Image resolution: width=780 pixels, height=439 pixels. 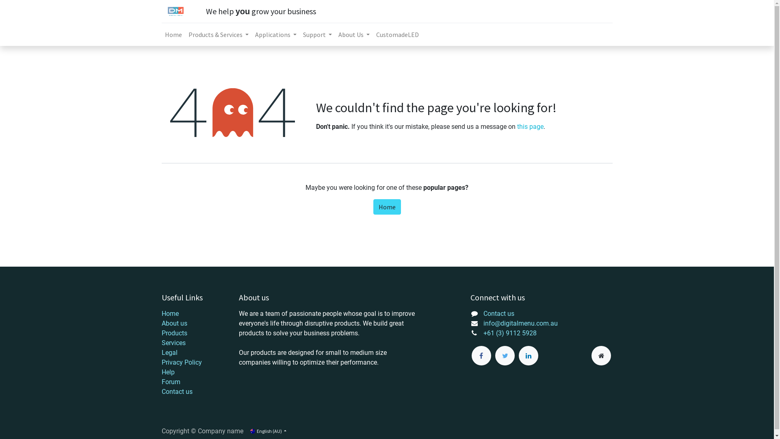 What do you see at coordinates (268, 431) in the screenshot?
I see `English (AU)` at bounding box center [268, 431].